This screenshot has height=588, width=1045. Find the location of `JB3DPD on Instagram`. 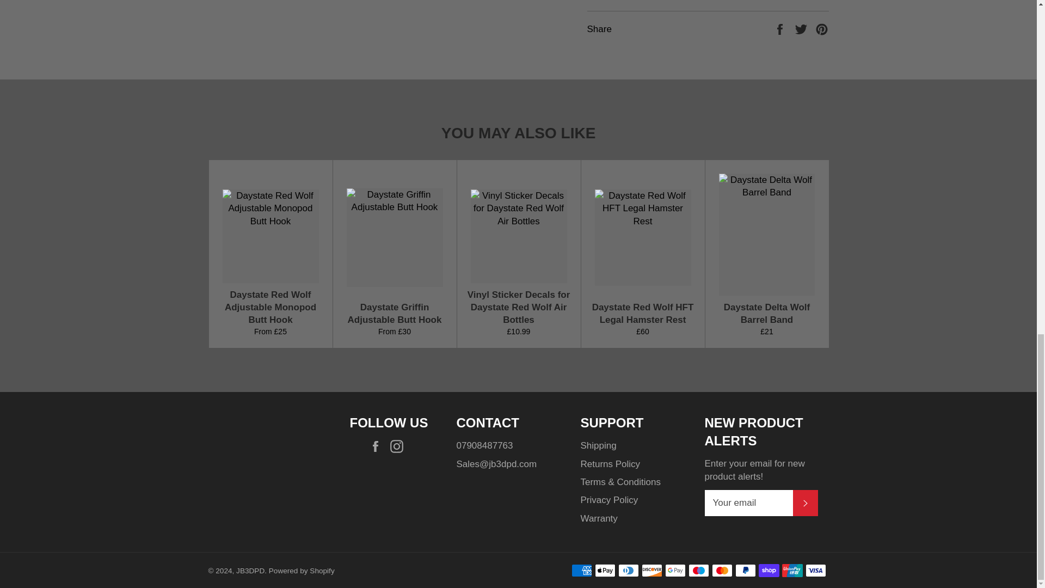

JB3DPD on Instagram is located at coordinates (399, 445).